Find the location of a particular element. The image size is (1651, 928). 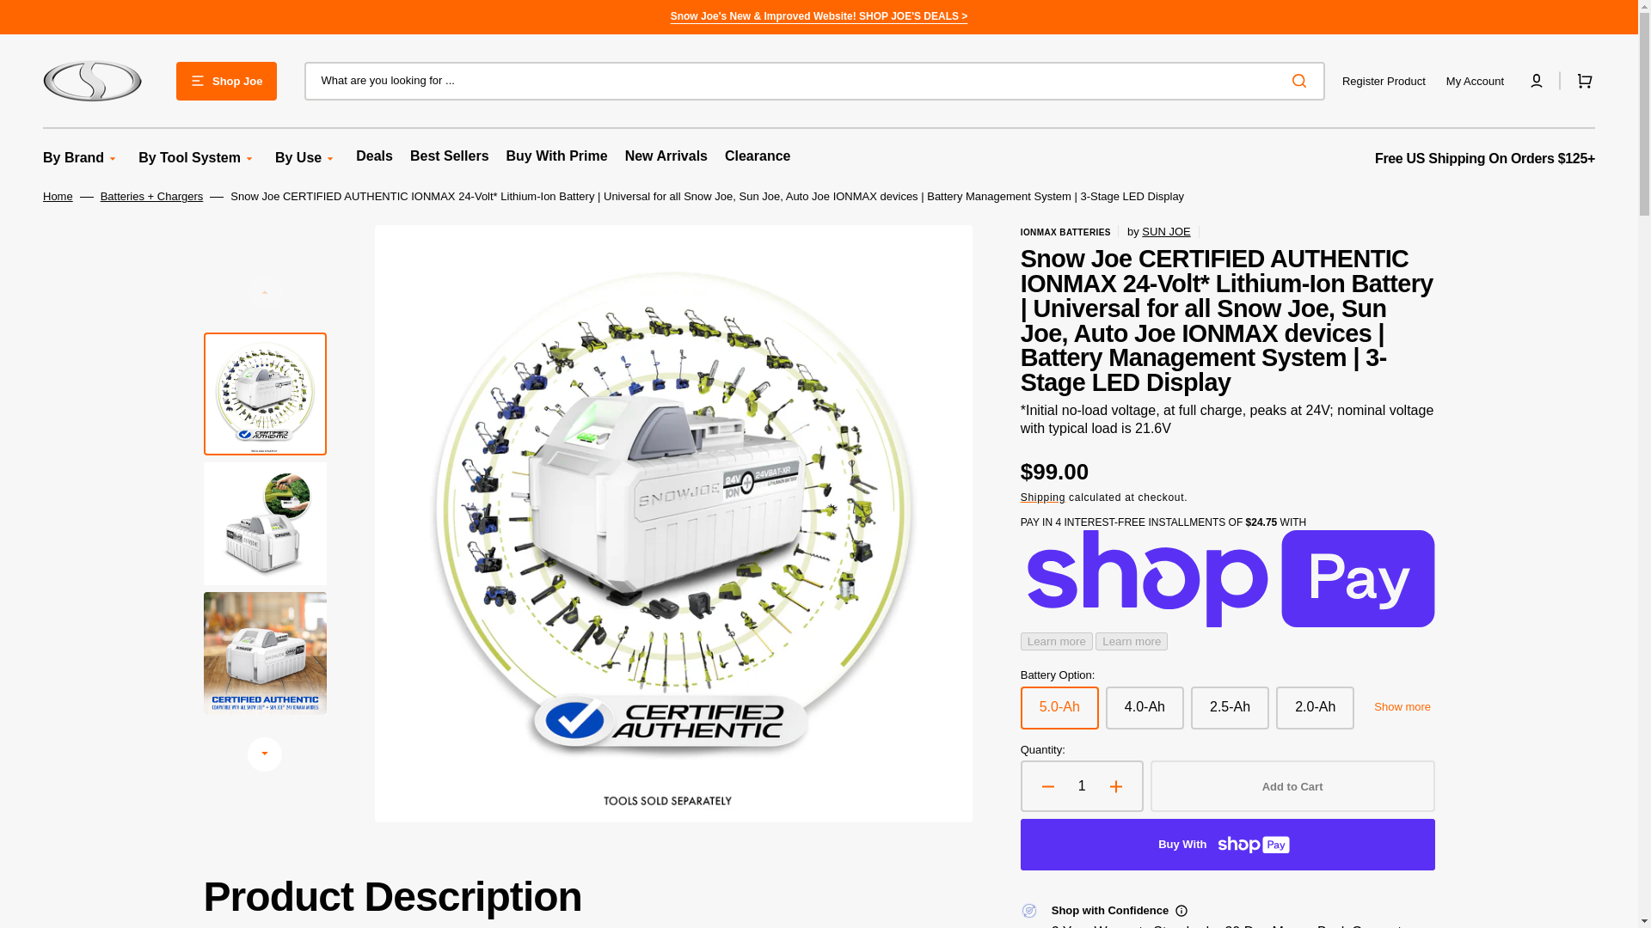

Home is located at coordinates (57, 197).